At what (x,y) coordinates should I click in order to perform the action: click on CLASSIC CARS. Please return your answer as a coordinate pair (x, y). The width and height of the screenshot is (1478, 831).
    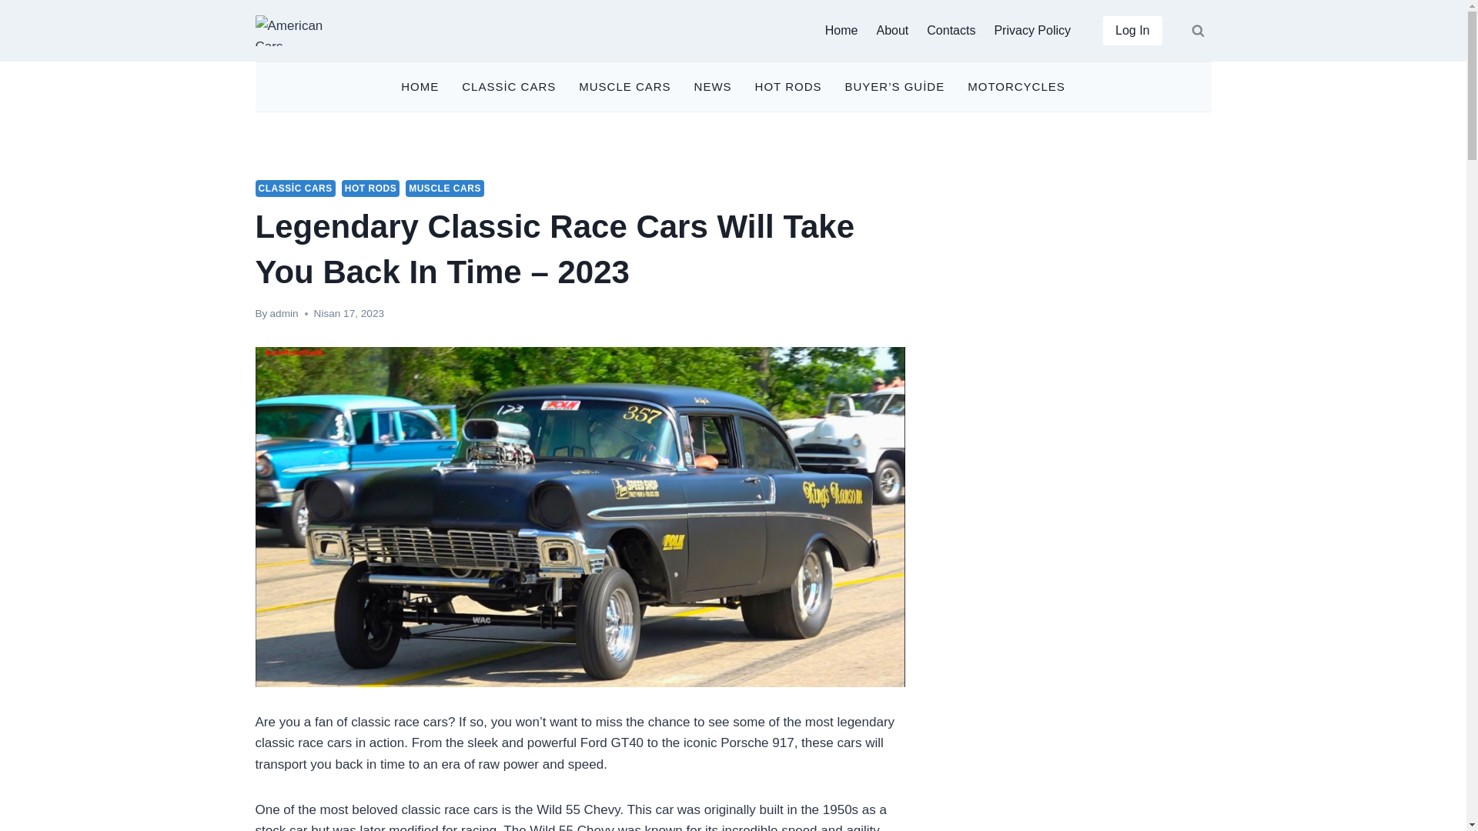
    Looking at the image, I should click on (296, 188).